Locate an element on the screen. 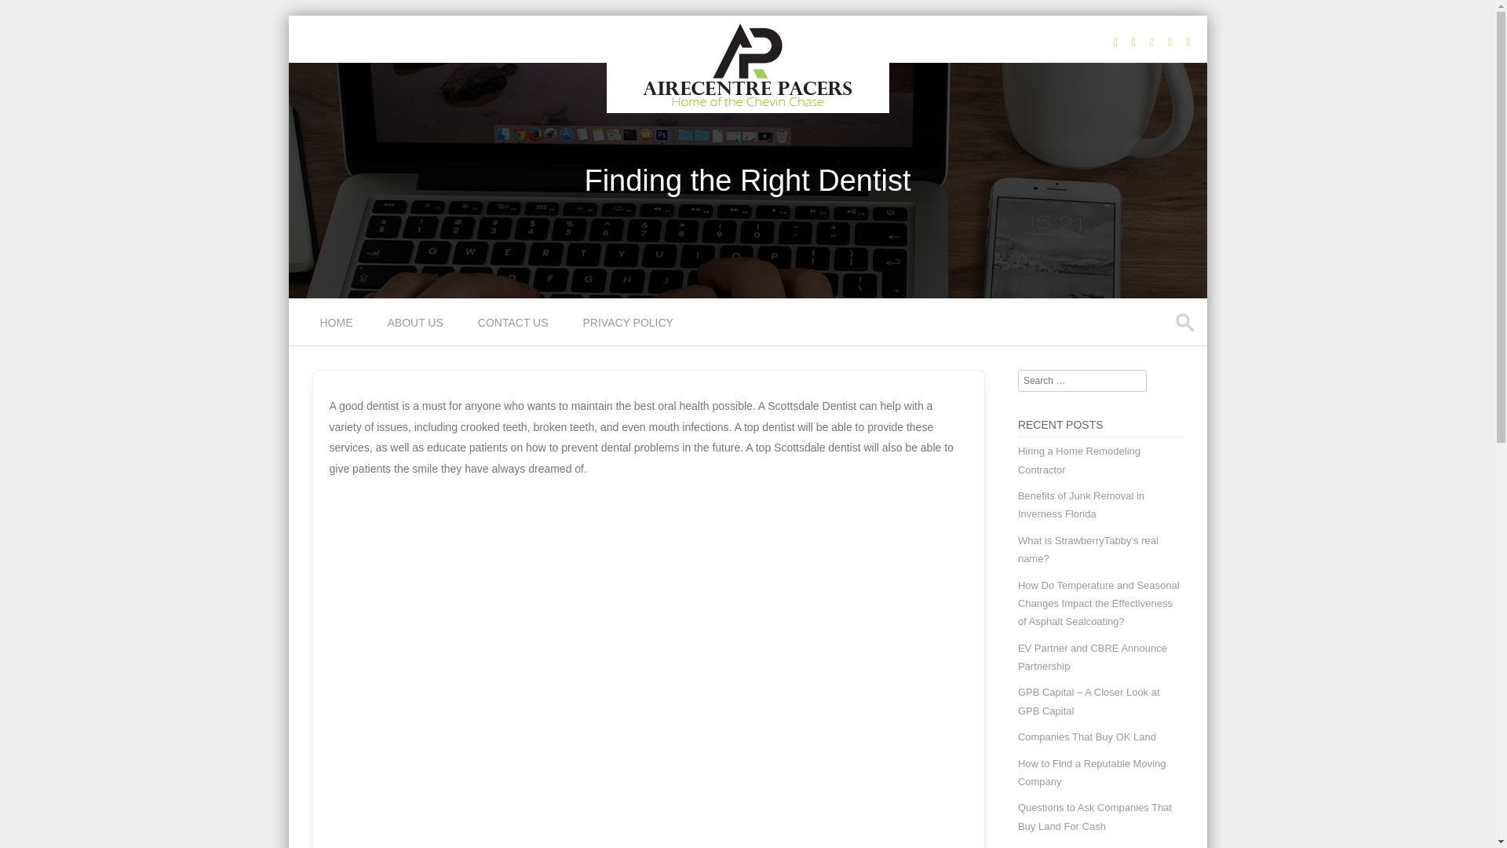  Airecentre Pacers is located at coordinates (747, 102).